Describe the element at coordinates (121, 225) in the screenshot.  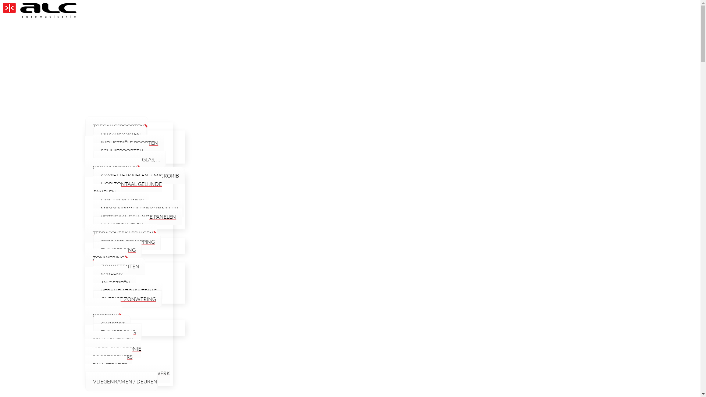
I see `VLAKKE PANELEN` at that location.